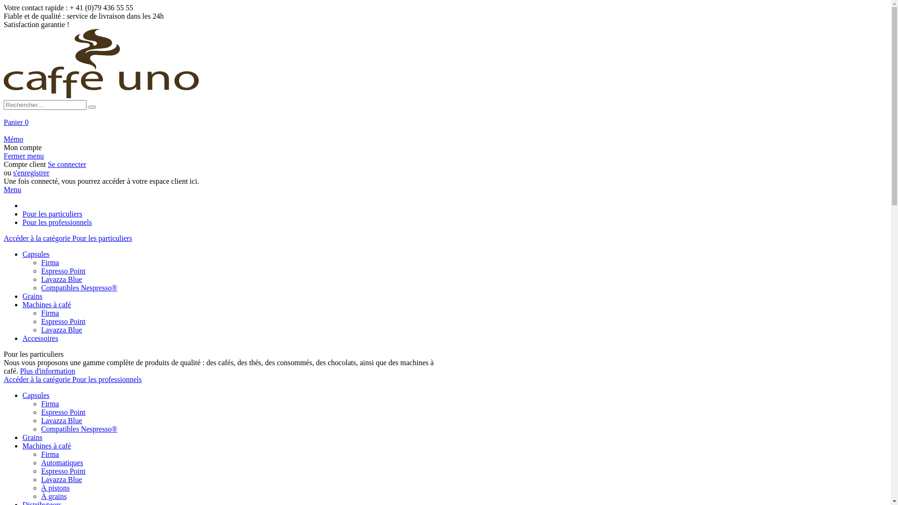 The width and height of the screenshot is (898, 505). What do you see at coordinates (50, 403) in the screenshot?
I see `Firma` at bounding box center [50, 403].